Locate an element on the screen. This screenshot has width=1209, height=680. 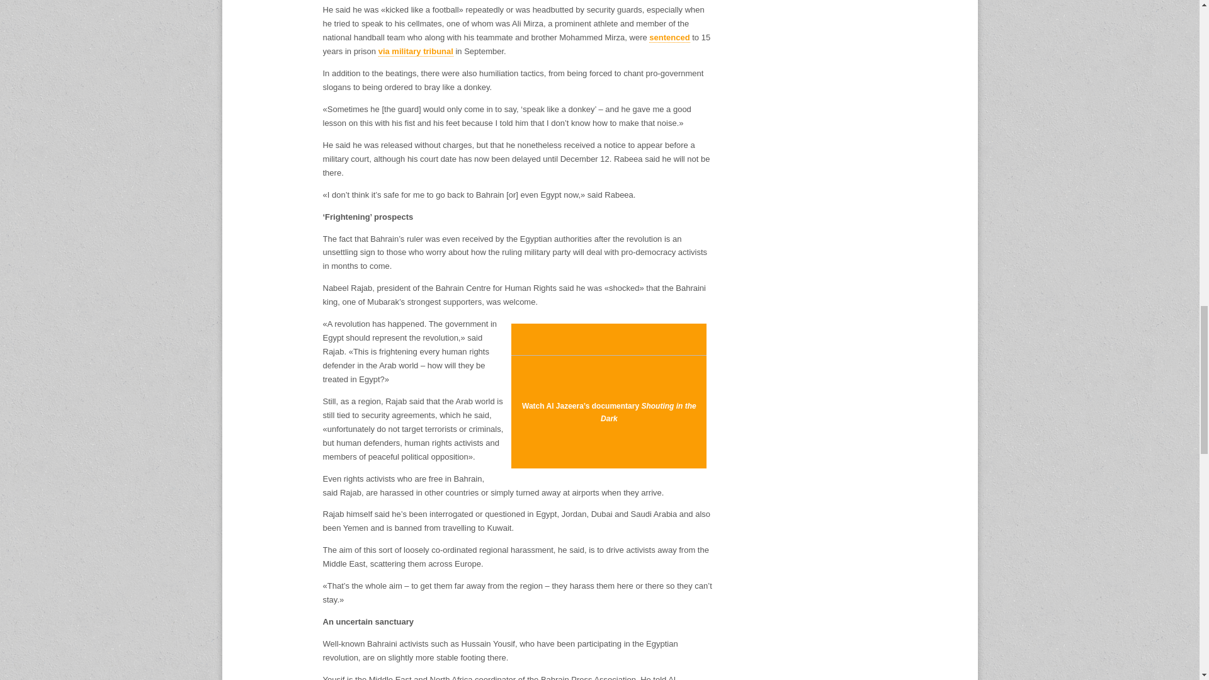
via military tribunal is located at coordinates (416, 52).